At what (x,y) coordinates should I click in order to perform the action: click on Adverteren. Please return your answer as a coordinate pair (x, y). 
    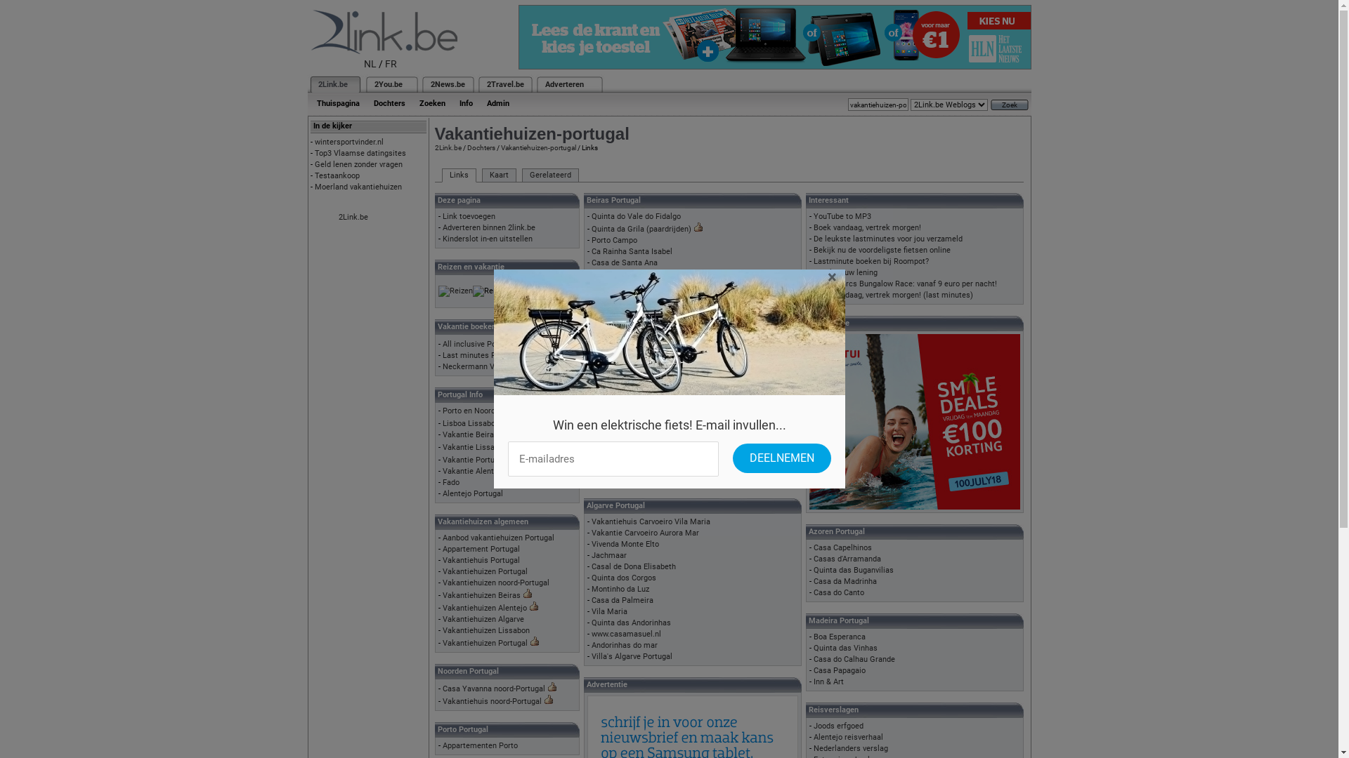
    Looking at the image, I should click on (565, 84).